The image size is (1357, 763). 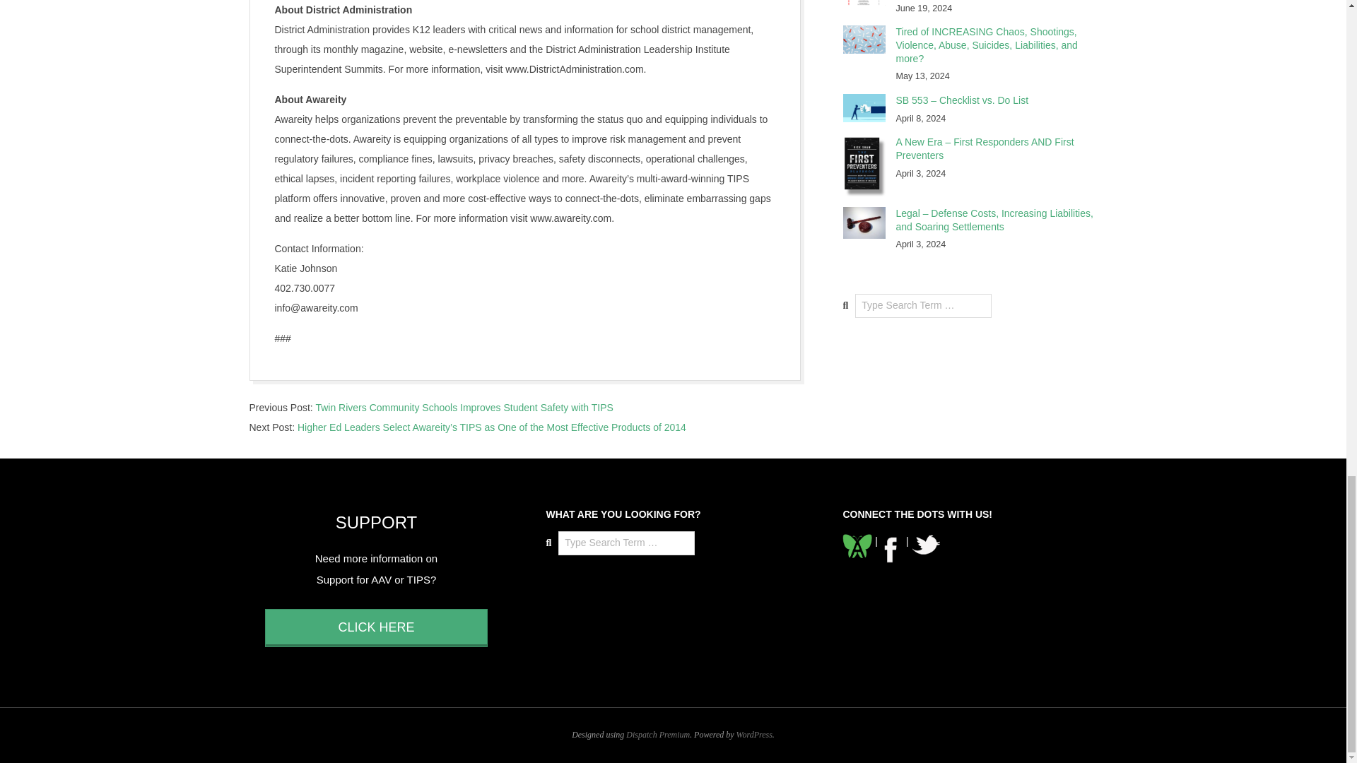 What do you see at coordinates (754, 734) in the screenshot?
I see `State-of-the-art semantic personal publishing platform` at bounding box center [754, 734].